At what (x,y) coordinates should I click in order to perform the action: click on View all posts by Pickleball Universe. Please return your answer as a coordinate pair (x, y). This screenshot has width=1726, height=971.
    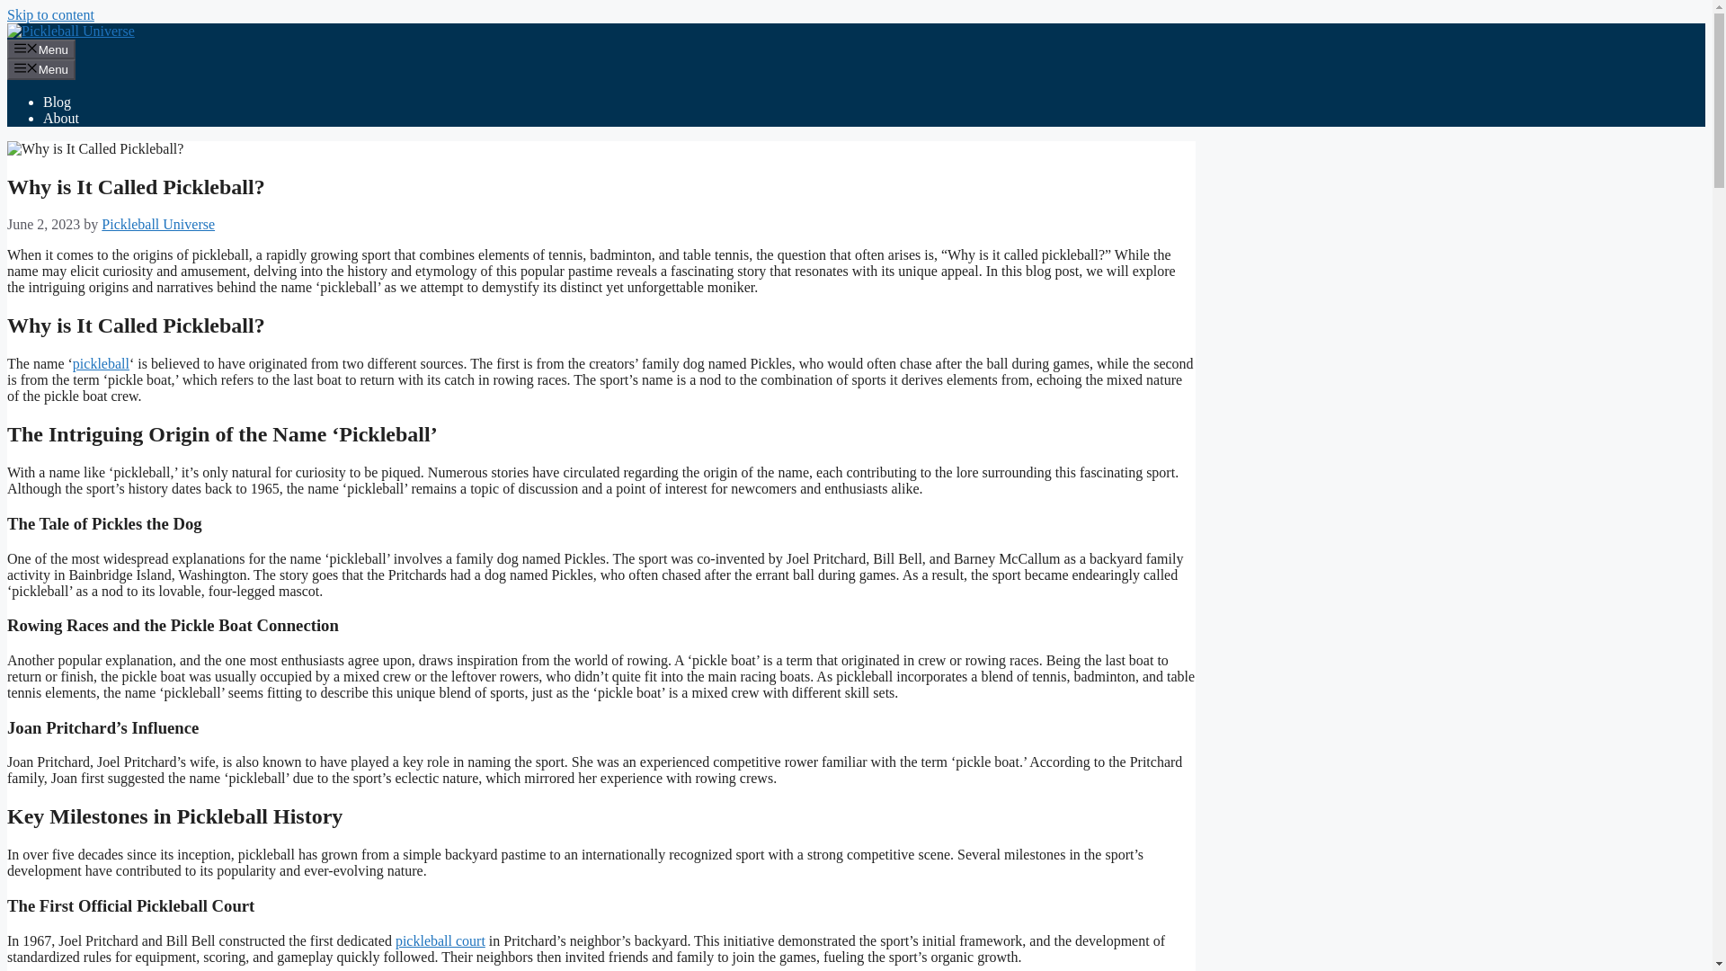
    Looking at the image, I should click on (158, 224).